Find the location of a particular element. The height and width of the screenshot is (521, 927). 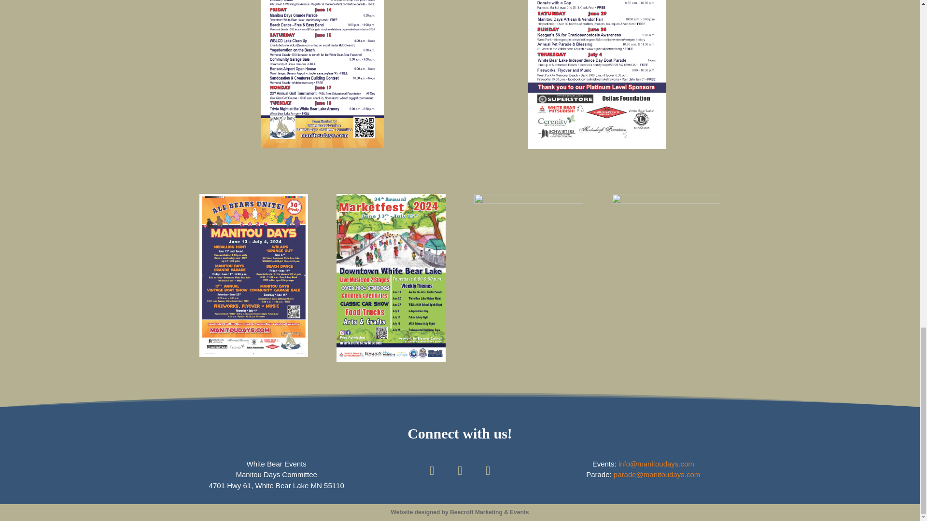

Follow on X is located at coordinates (460, 471).